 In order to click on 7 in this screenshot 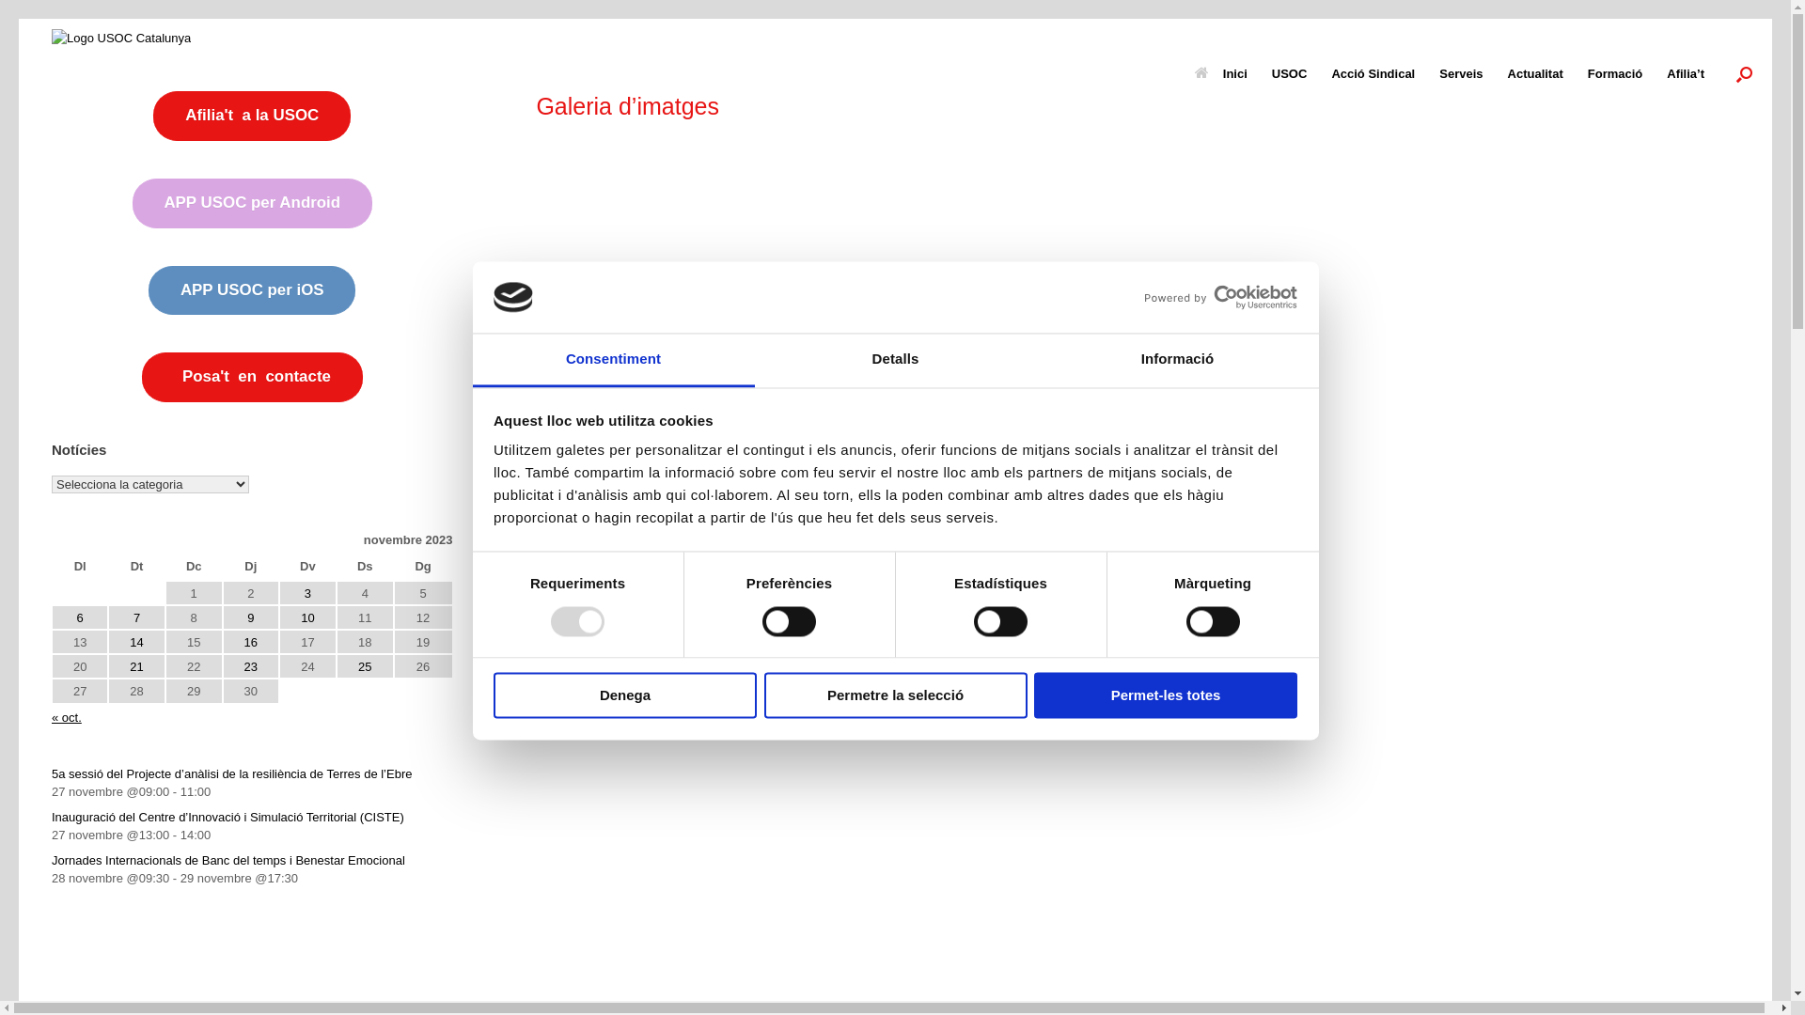, I will do `click(137, 618)`.